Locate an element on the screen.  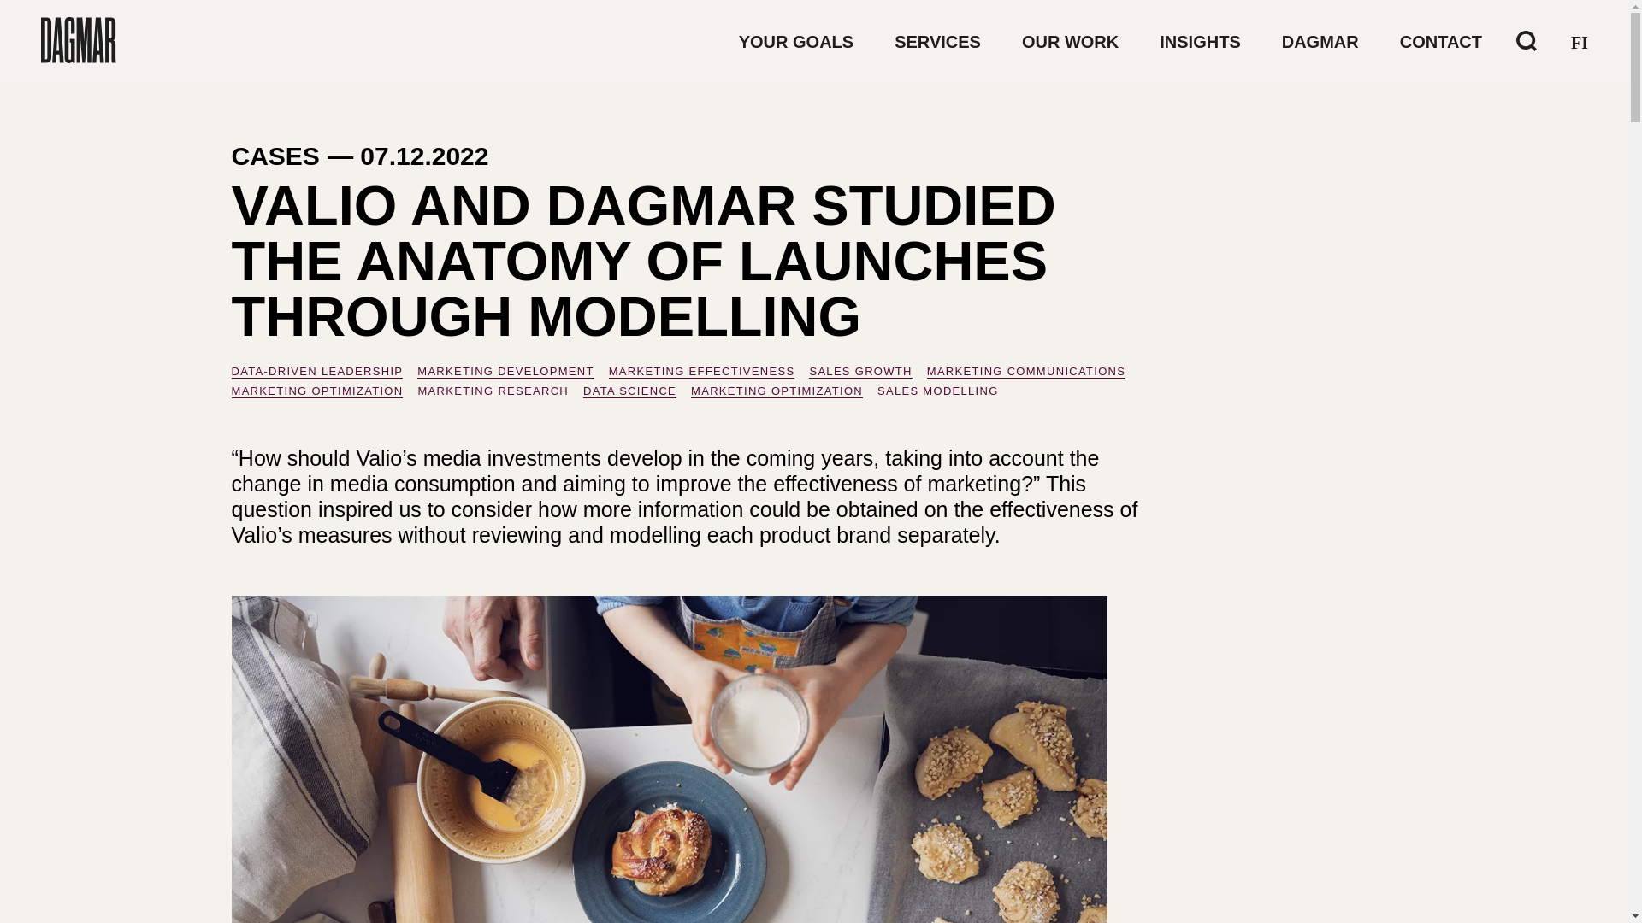
Suomi is located at coordinates (1579, 42).